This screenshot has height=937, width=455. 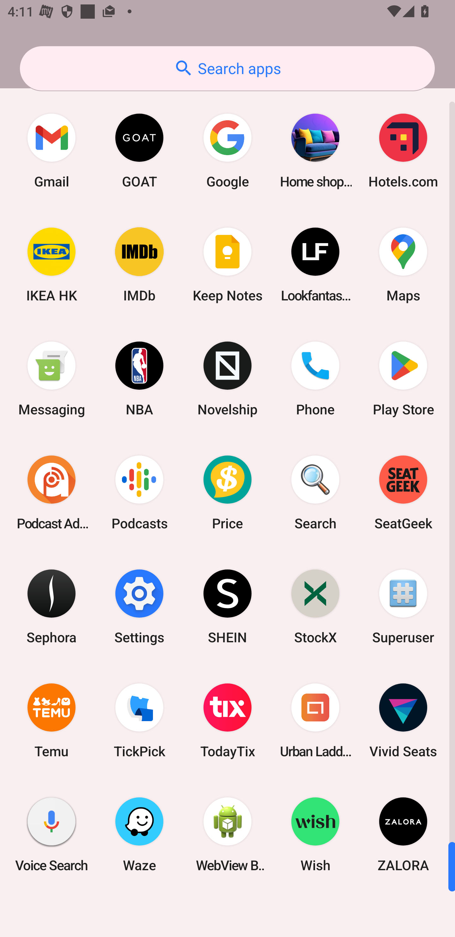 What do you see at coordinates (139, 265) in the screenshot?
I see `IMDb` at bounding box center [139, 265].